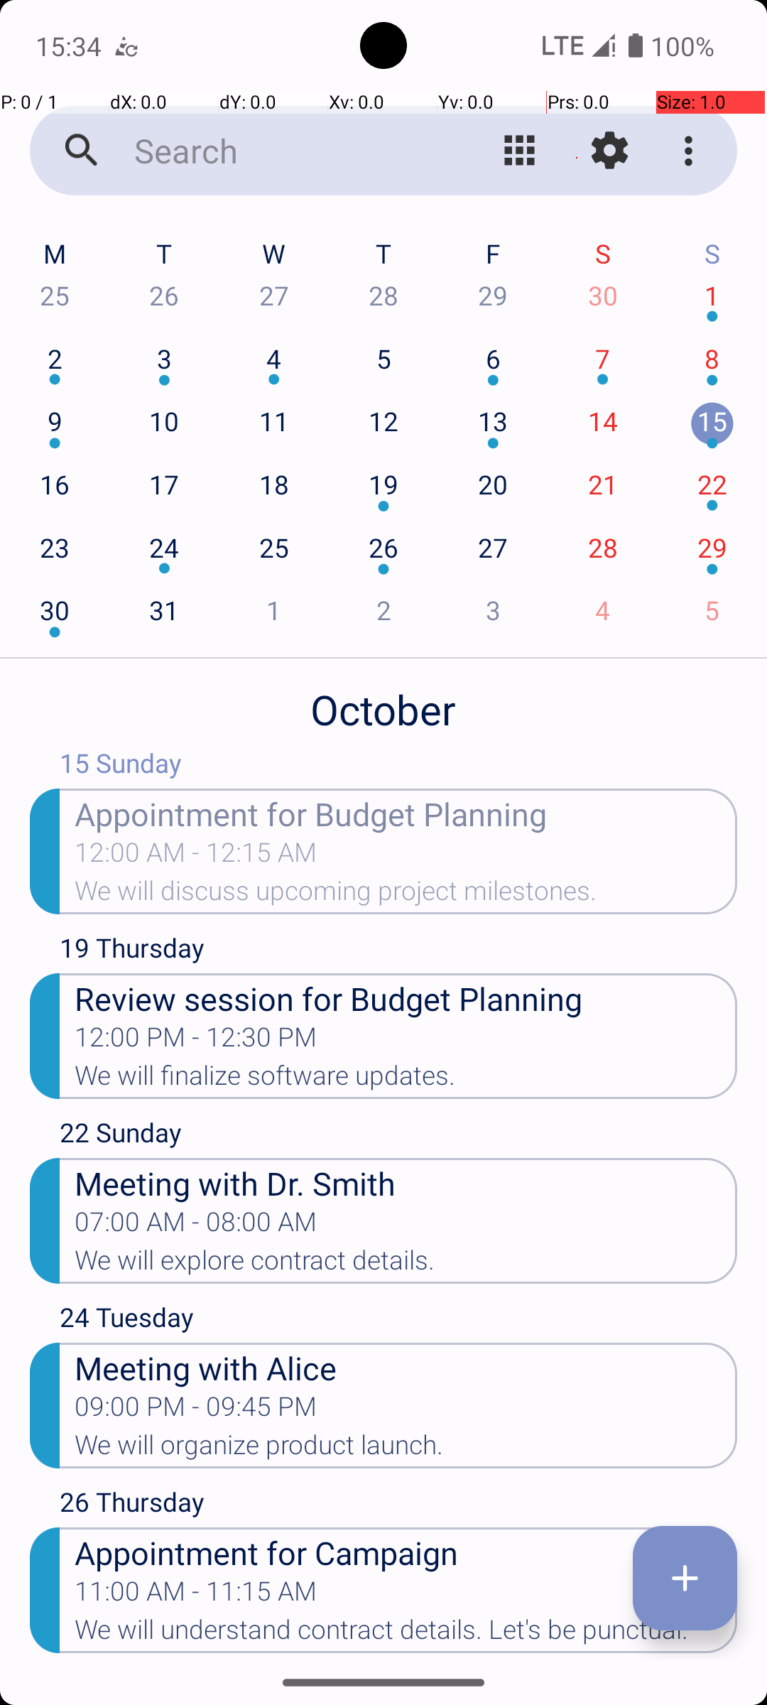 This screenshot has width=767, height=1705. Describe the element at coordinates (196, 857) in the screenshot. I see `12:00 AM - 12:15 AM` at that location.